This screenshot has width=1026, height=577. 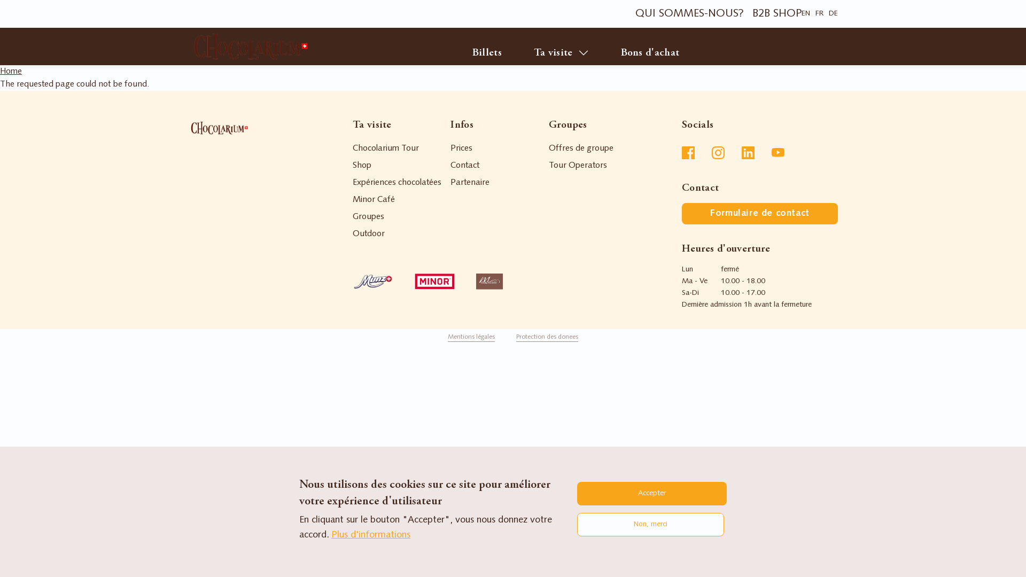 What do you see at coordinates (652, 494) in the screenshot?
I see `Accepter` at bounding box center [652, 494].